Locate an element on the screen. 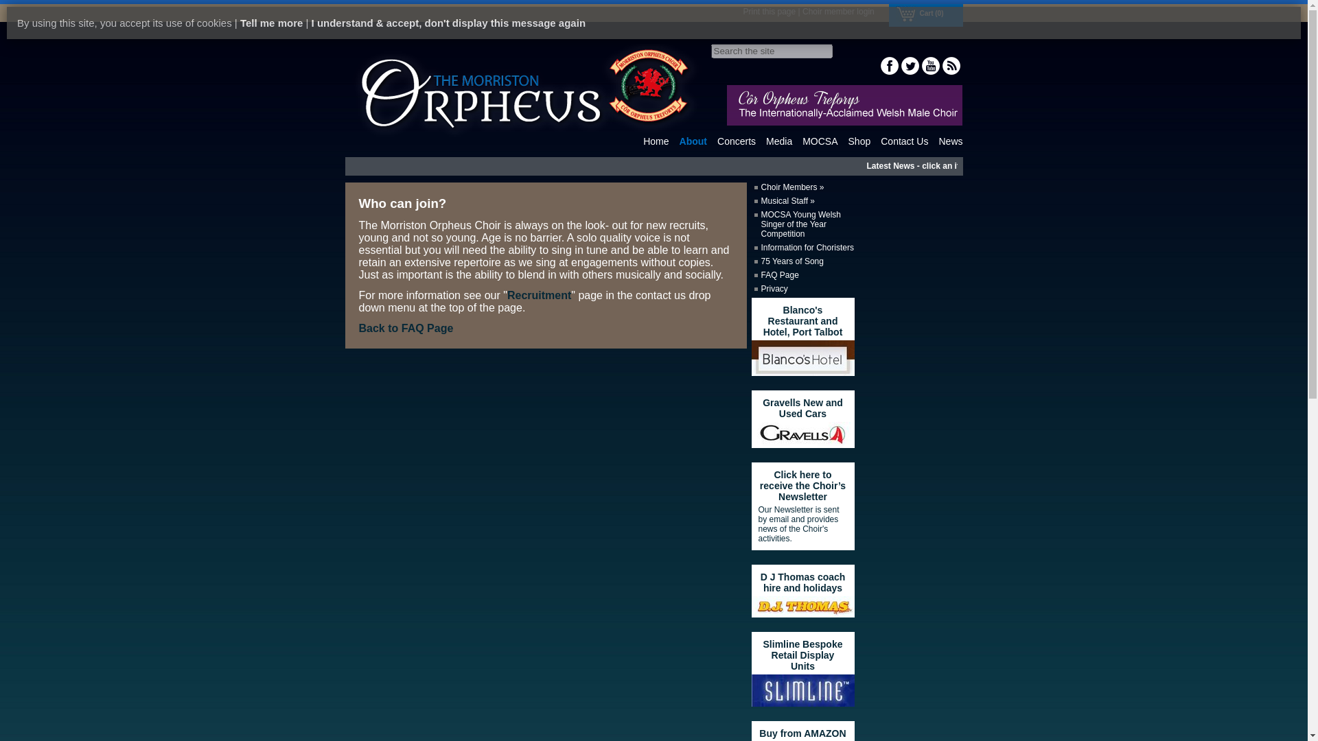 The height and width of the screenshot is (741, 1318). Search the site is located at coordinates (772, 51).